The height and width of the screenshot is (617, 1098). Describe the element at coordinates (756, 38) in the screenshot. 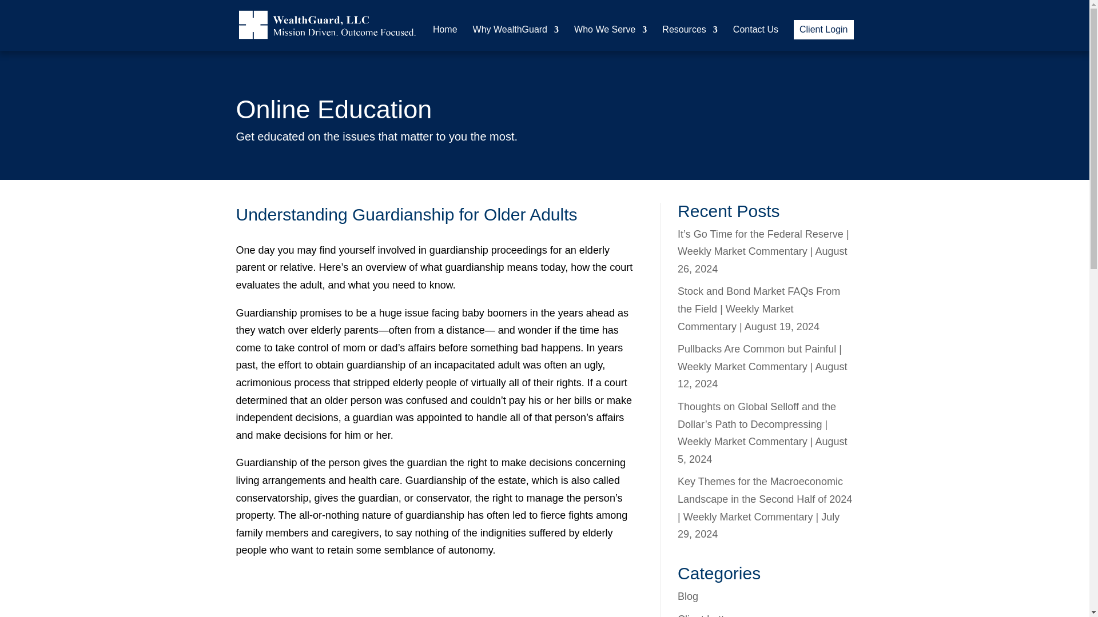

I see `Contact Us` at that location.